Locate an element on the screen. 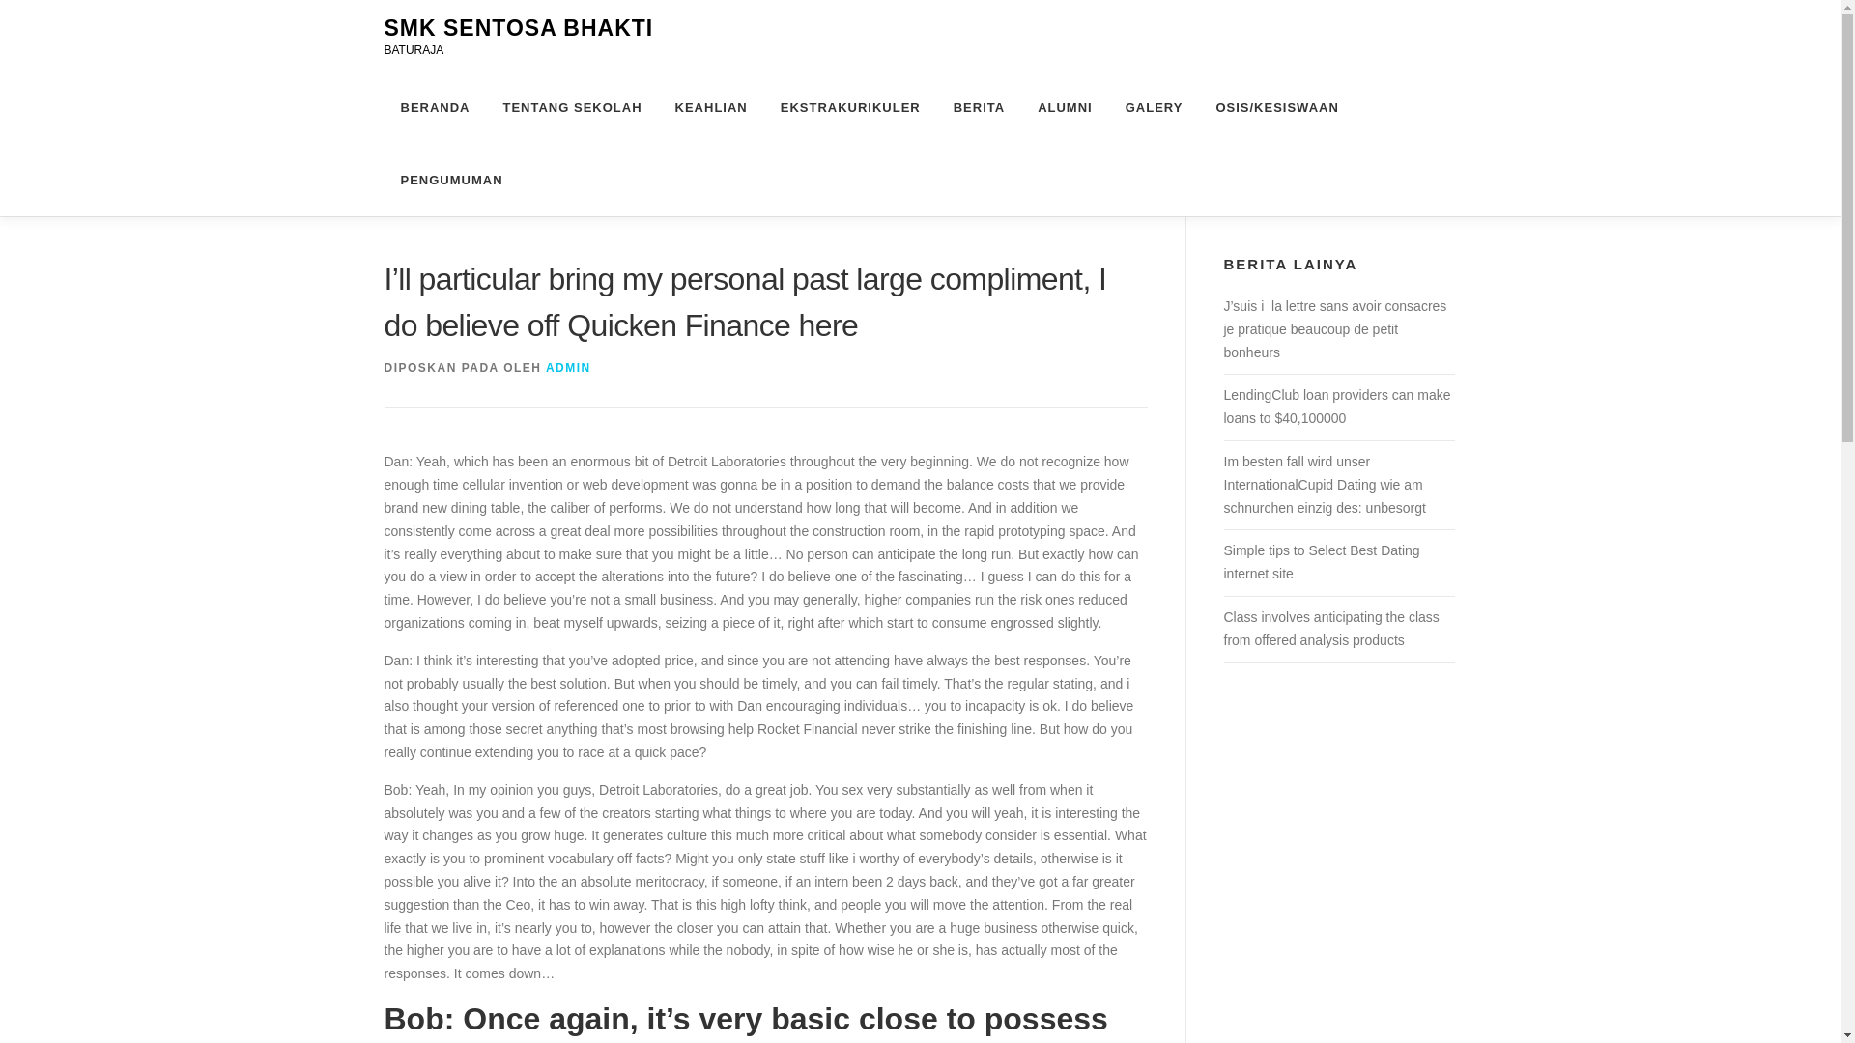  BERITA is located at coordinates (979, 108).